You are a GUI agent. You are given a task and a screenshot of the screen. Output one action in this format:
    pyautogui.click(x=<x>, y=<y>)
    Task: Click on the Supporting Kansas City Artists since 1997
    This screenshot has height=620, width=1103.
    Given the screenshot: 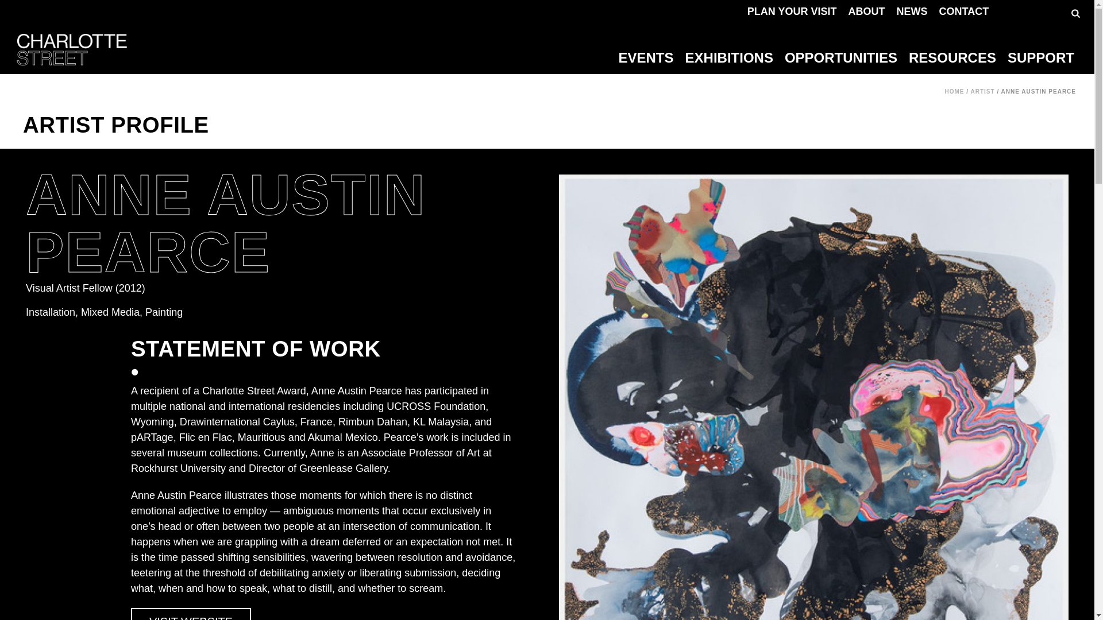 What is the action you would take?
    pyautogui.click(x=71, y=49)
    